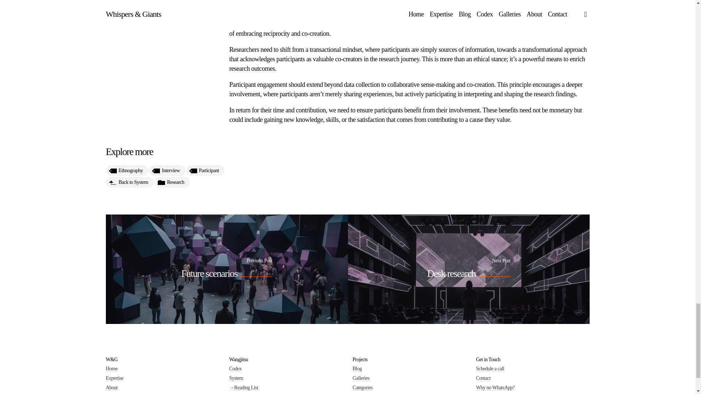 The image size is (701, 394). I want to click on Codex, so click(235, 369).